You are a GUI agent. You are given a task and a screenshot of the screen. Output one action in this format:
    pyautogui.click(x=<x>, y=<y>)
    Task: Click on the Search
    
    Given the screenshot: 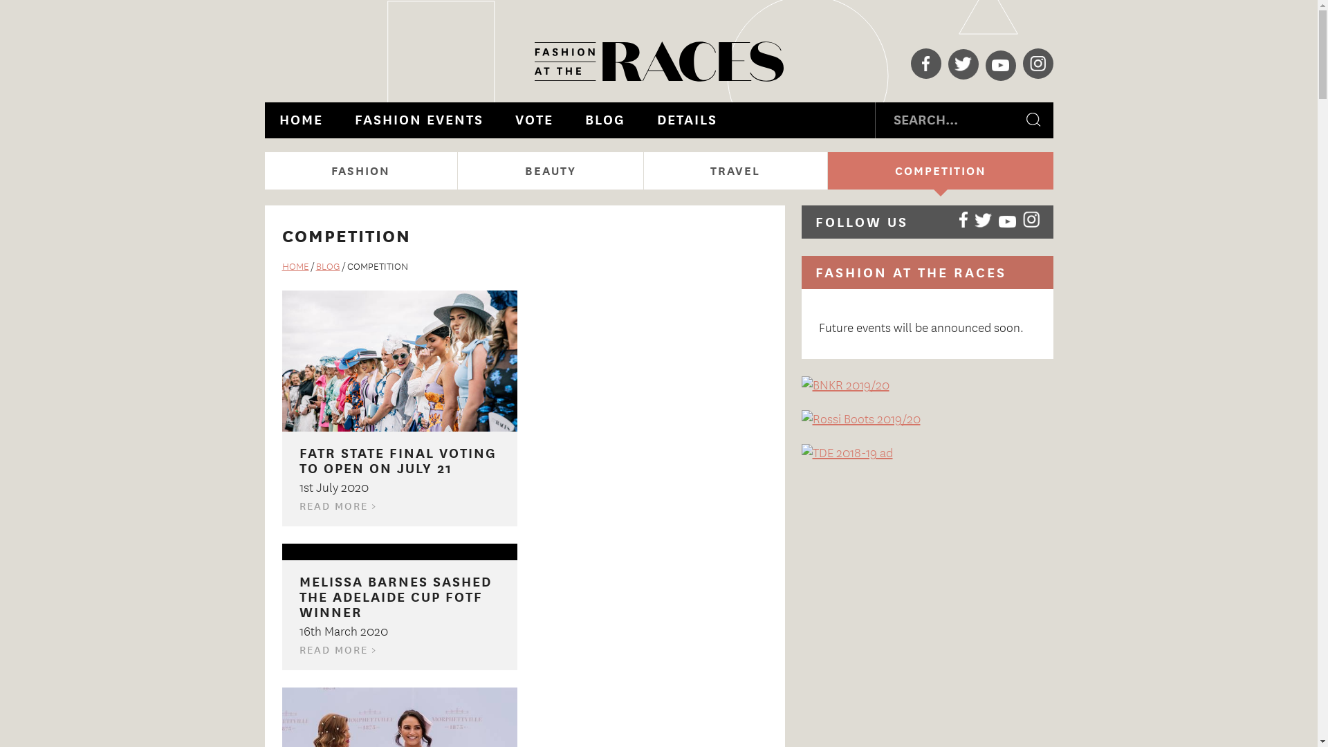 What is the action you would take?
    pyautogui.click(x=1034, y=120)
    